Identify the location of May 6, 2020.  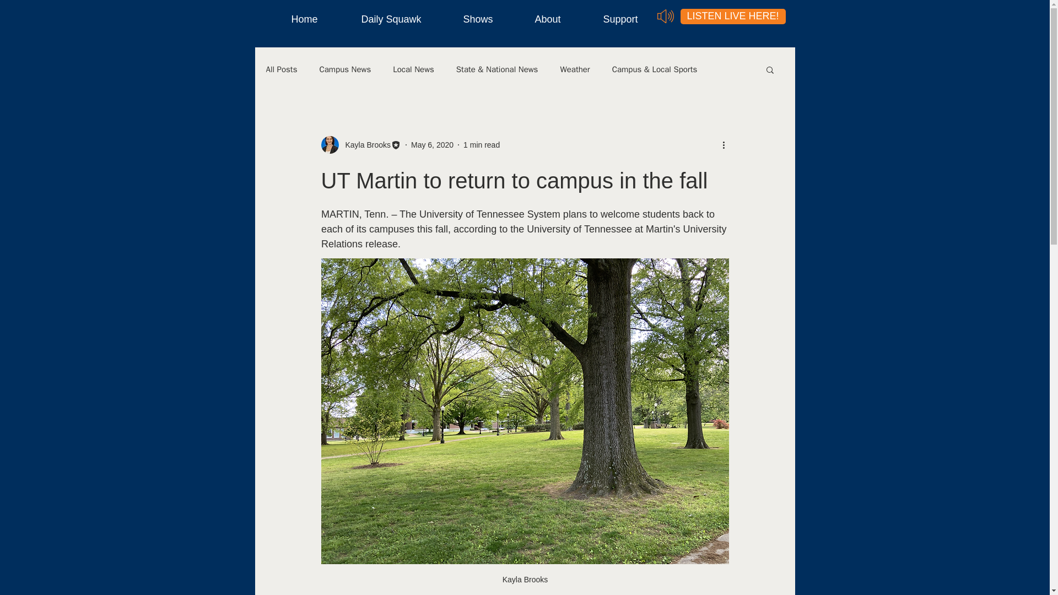
(432, 144).